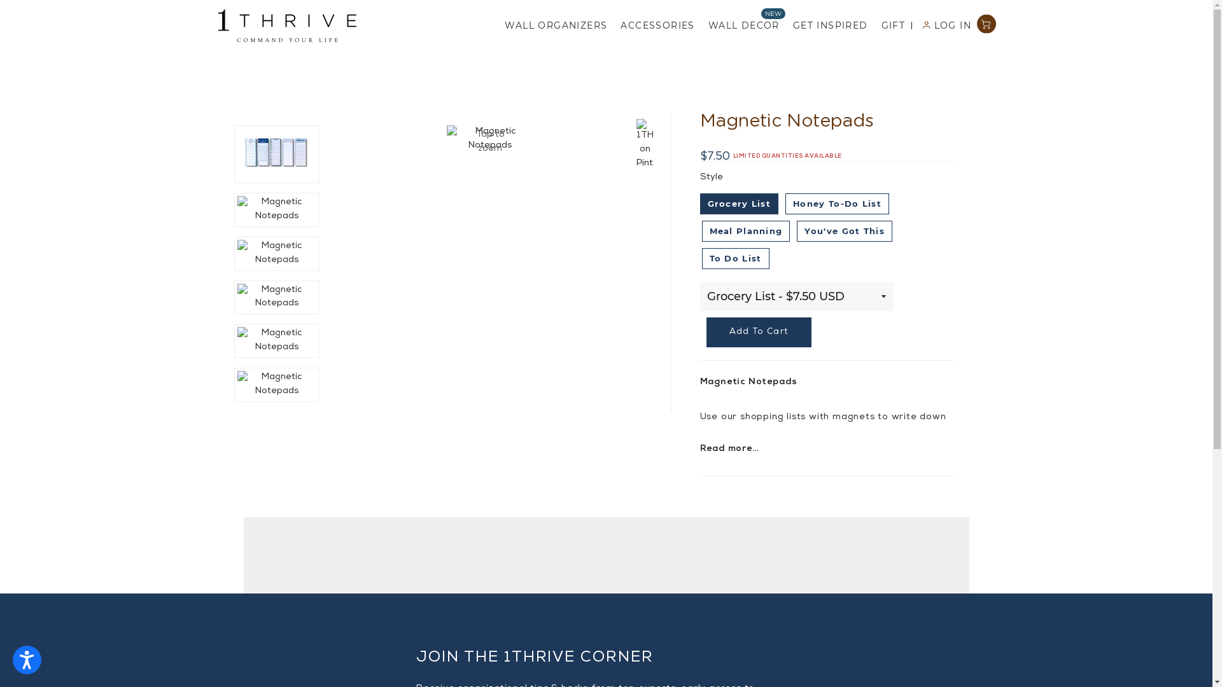 The image size is (1222, 687). What do you see at coordinates (829, 26) in the screenshot?
I see `GET INSPIRED` at bounding box center [829, 26].